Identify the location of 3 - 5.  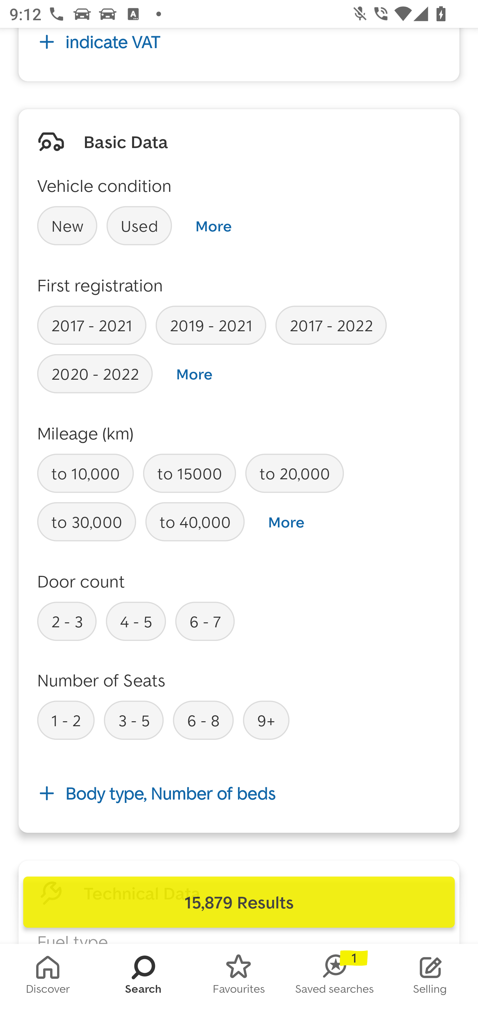
(133, 720).